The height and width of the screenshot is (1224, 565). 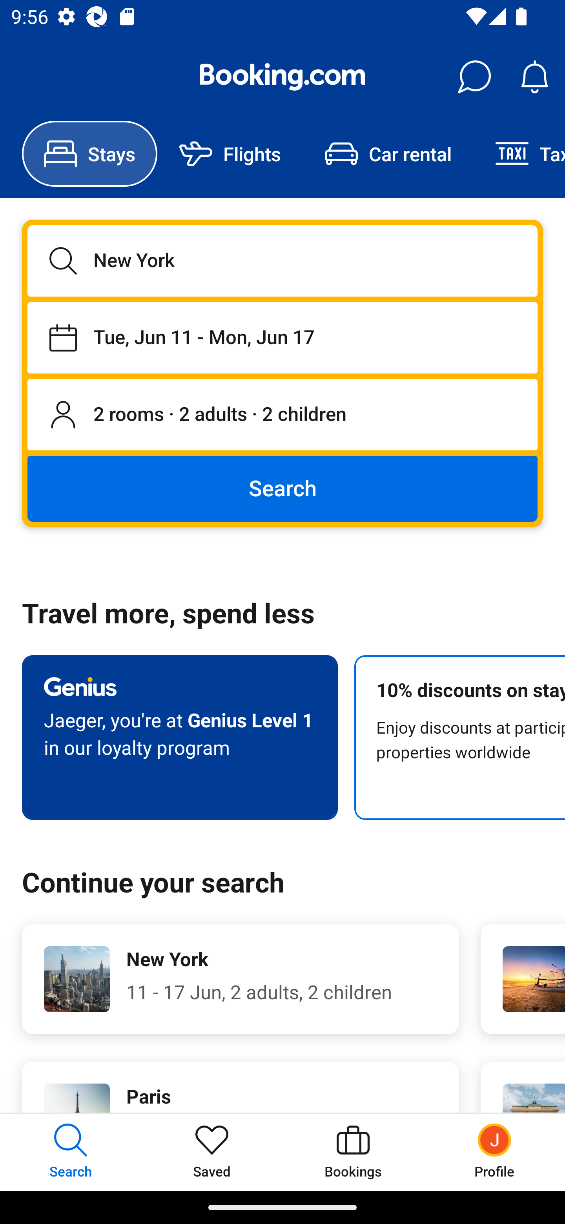 What do you see at coordinates (494, 1152) in the screenshot?
I see `Profile` at bounding box center [494, 1152].